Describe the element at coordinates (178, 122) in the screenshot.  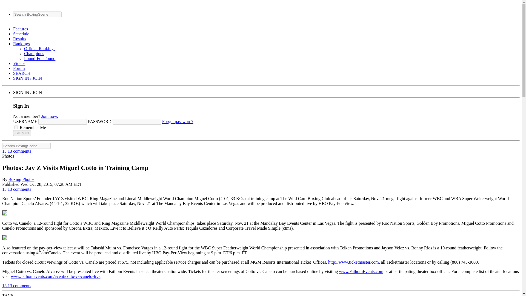
I see `Forgot password?` at that location.